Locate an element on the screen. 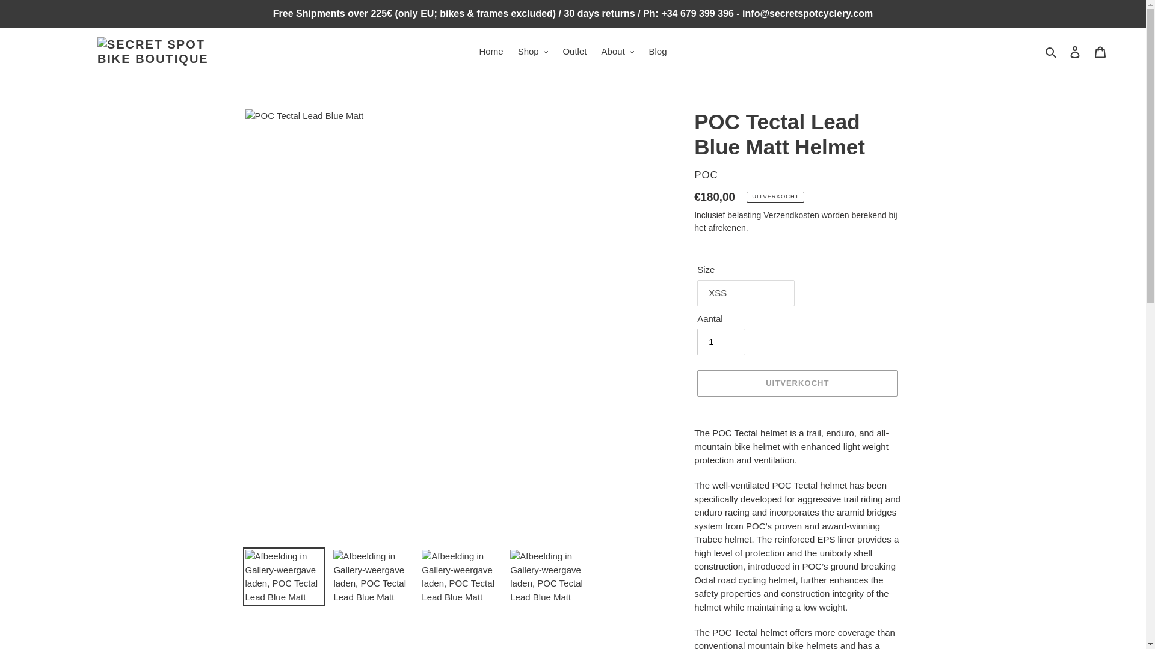 The image size is (1155, 649). Home is located at coordinates (491, 52).